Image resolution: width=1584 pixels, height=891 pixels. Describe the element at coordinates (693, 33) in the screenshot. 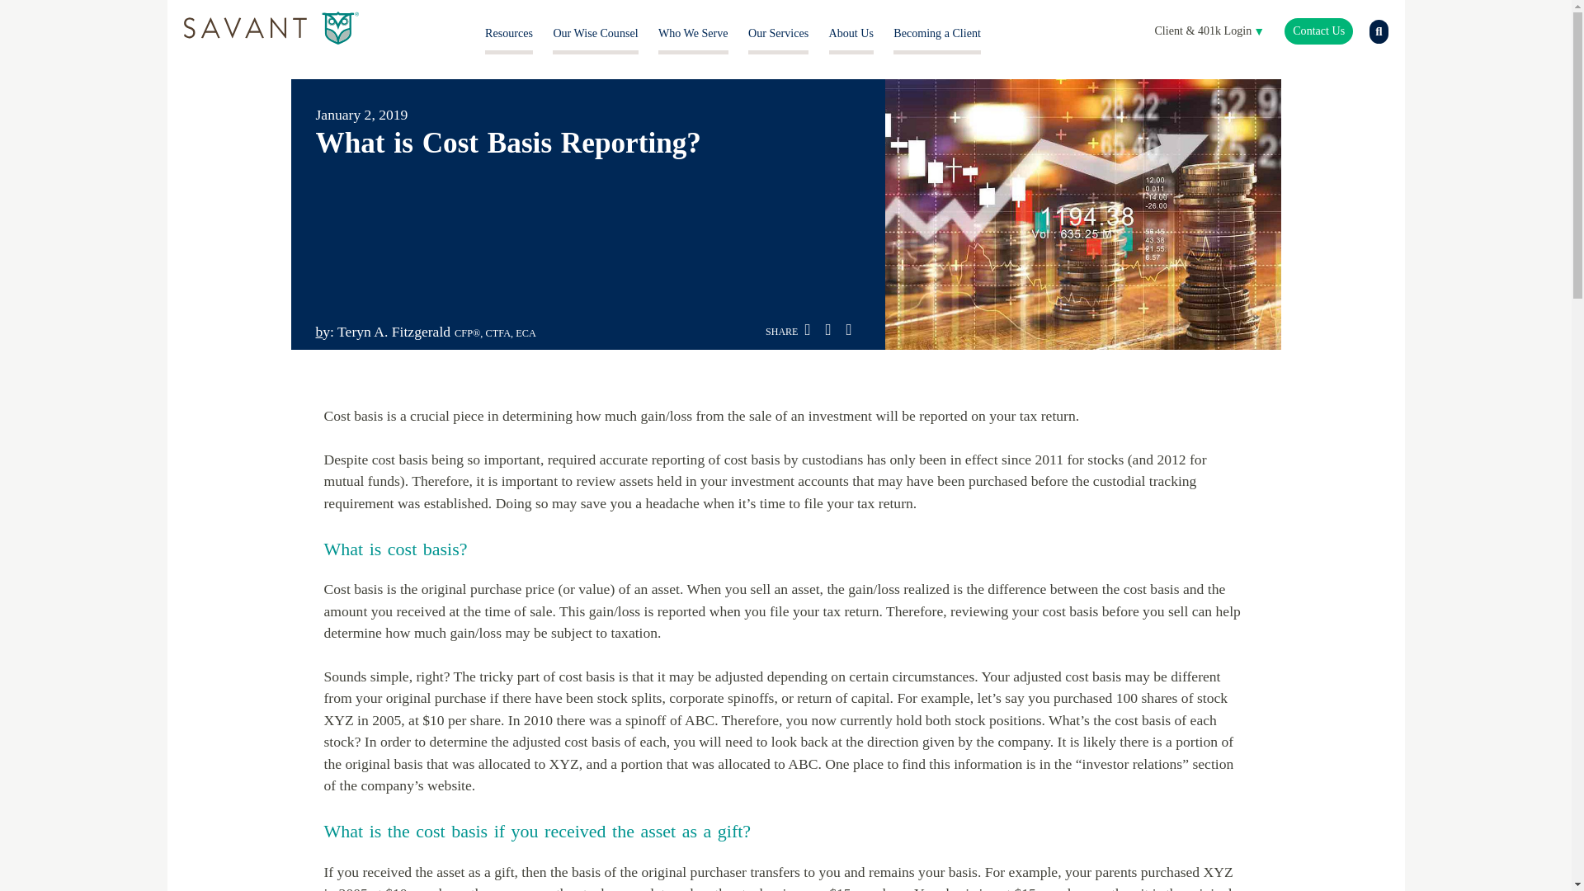

I see `Who We Serve` at that location.